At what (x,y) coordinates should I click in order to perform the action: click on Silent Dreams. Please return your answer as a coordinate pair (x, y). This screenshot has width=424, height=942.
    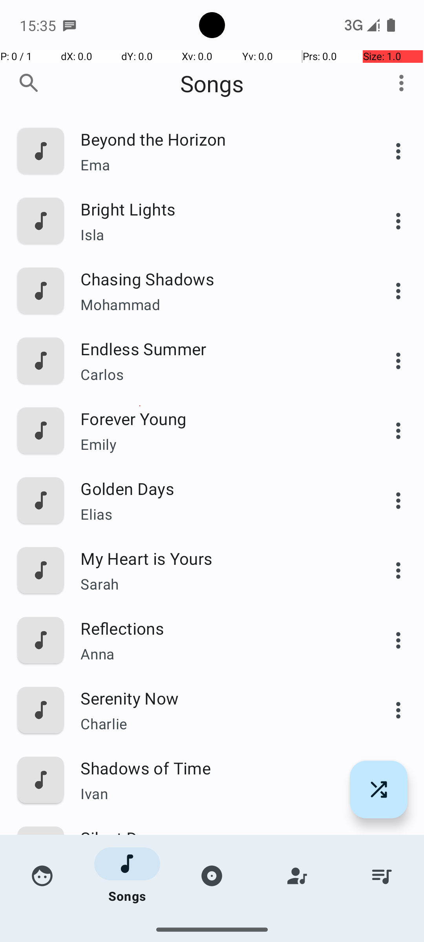
    Looking at the image, I should click on (219, 838).